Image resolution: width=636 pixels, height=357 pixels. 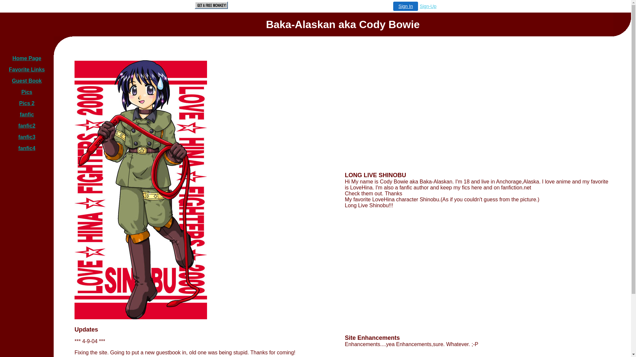 What do you see at coordinates (26, 58) in the screenshot?
I see `Home Page` at bounding box center [26, 58].